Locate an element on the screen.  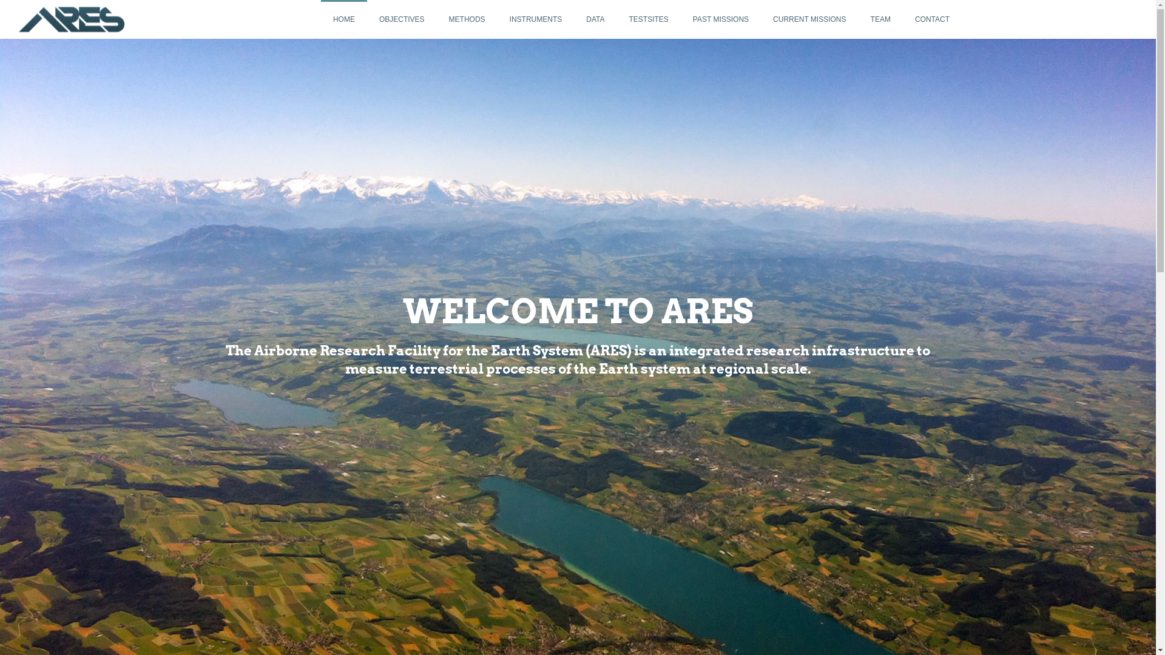
CURRENT MISSIONS is located at coordinates (809, 19).